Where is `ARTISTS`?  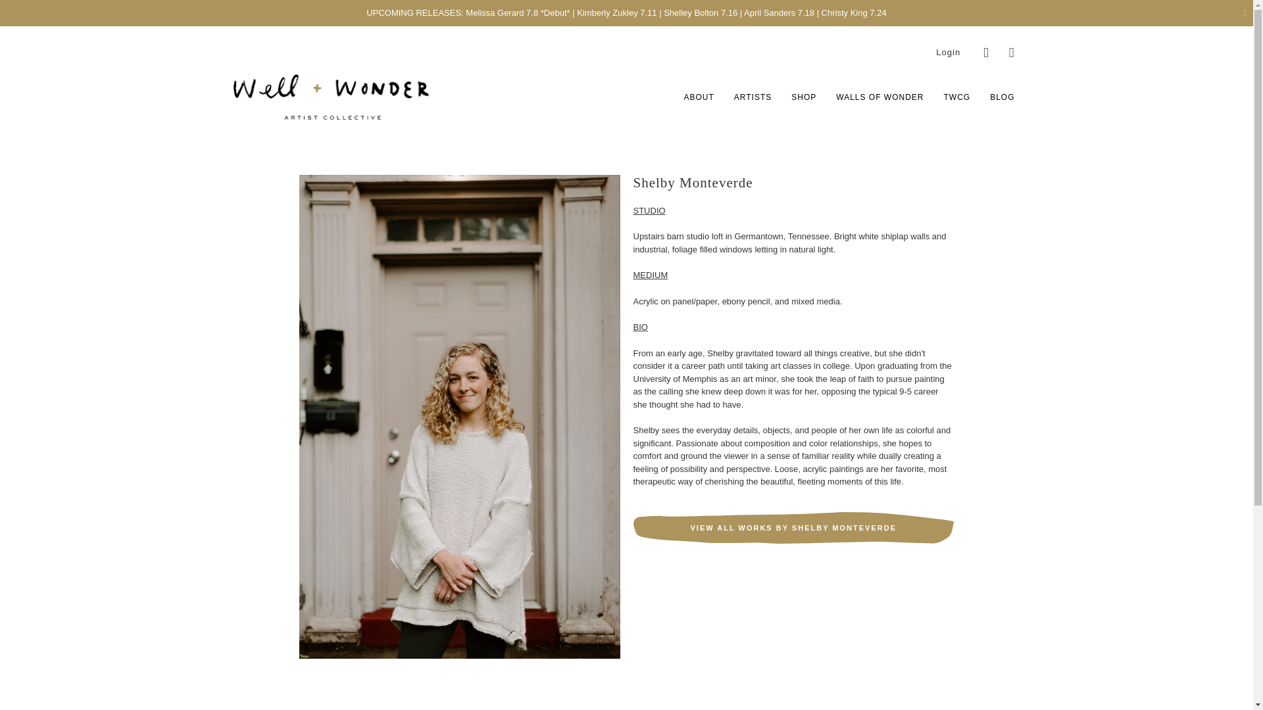
ARTISTS is located at coordinates (753, 97).